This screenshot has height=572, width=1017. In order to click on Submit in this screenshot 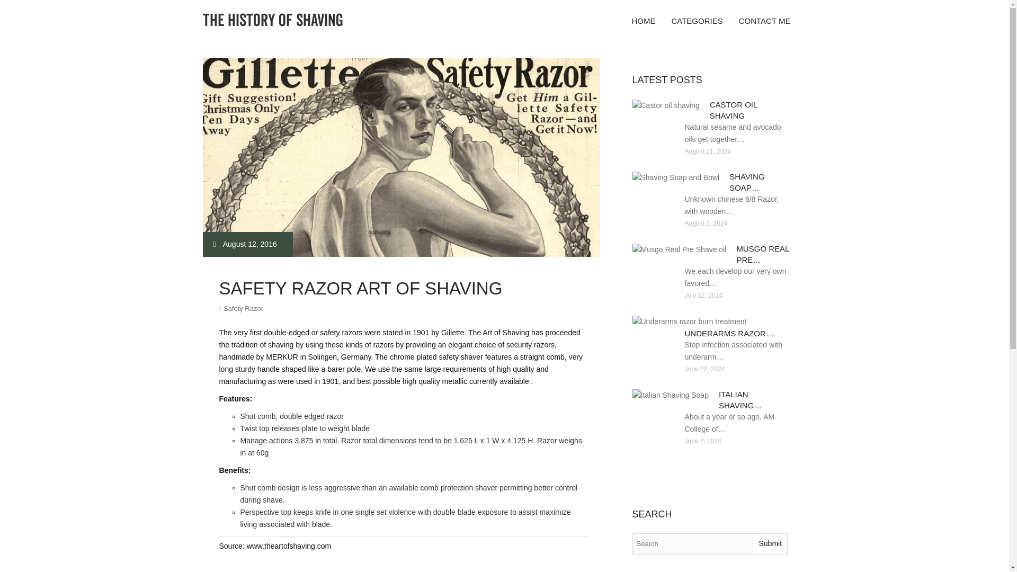, I will do `click(770, 543)`.